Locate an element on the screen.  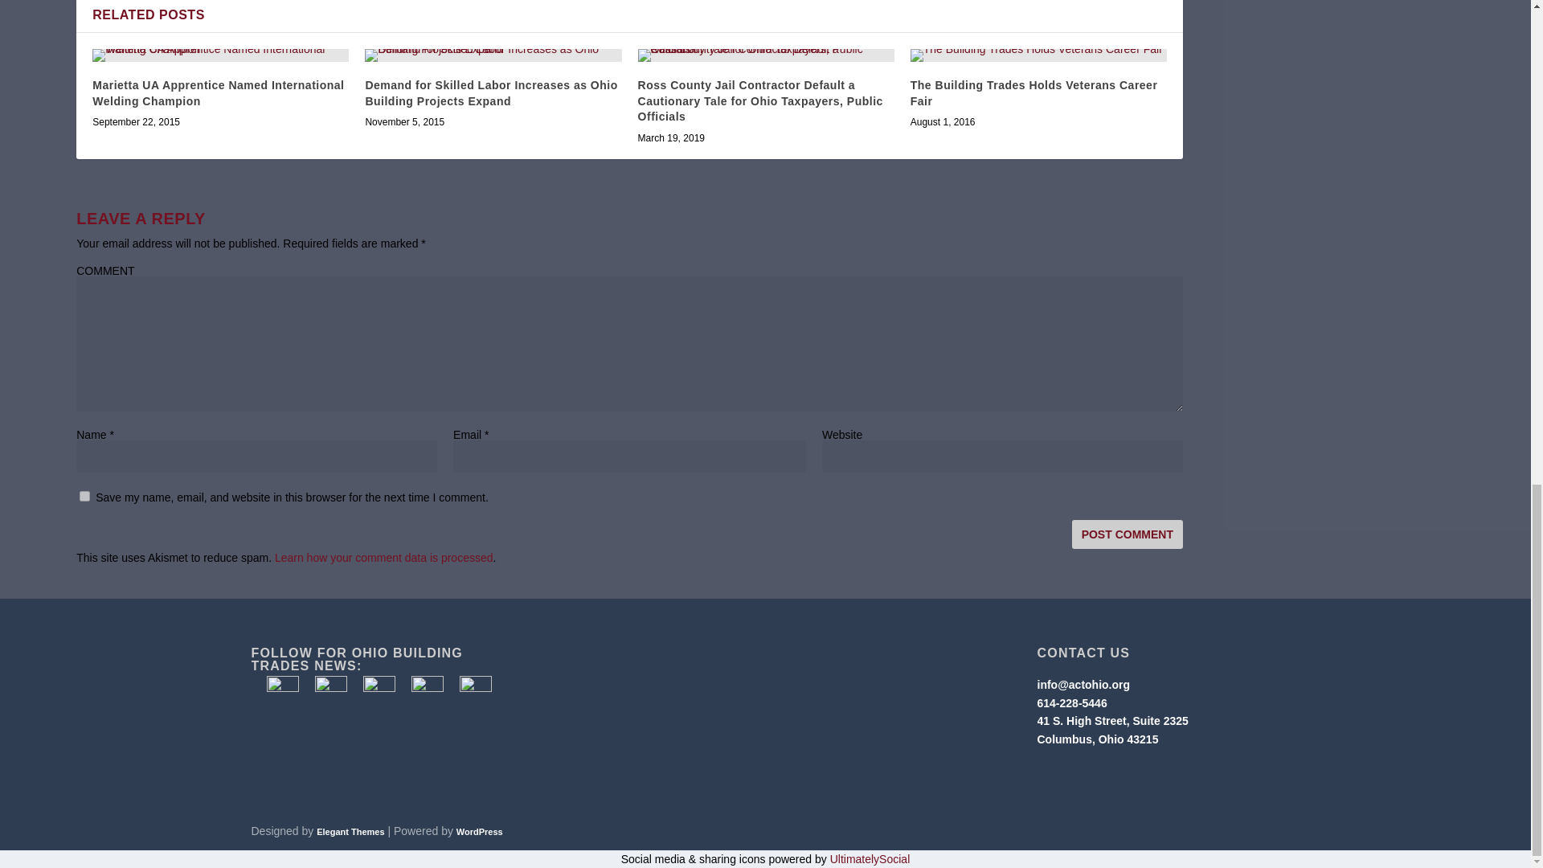
Marietta UA Apprentice Named International Welding Champion is located at coordinates (220, 55).